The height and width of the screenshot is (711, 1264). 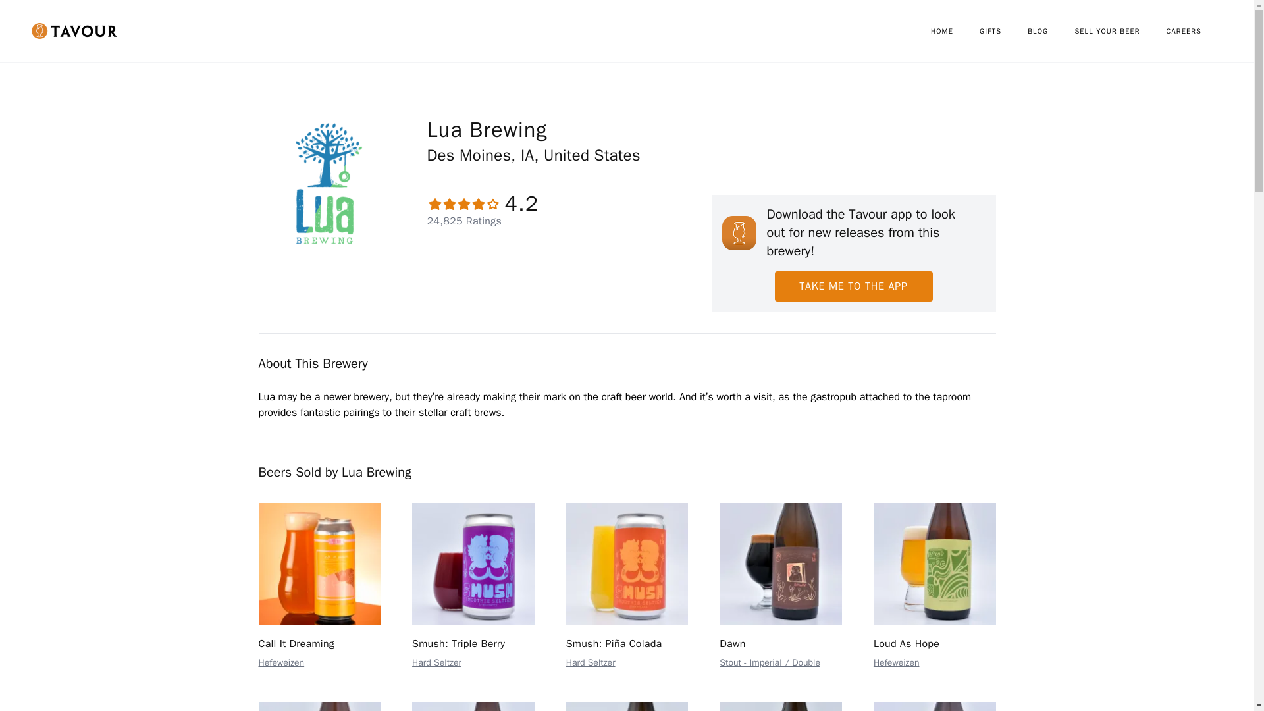 What do you see at coordinates (591, 662) in the screenshot?
I see `Hard Seltzer` at bounding box center [591, 662].